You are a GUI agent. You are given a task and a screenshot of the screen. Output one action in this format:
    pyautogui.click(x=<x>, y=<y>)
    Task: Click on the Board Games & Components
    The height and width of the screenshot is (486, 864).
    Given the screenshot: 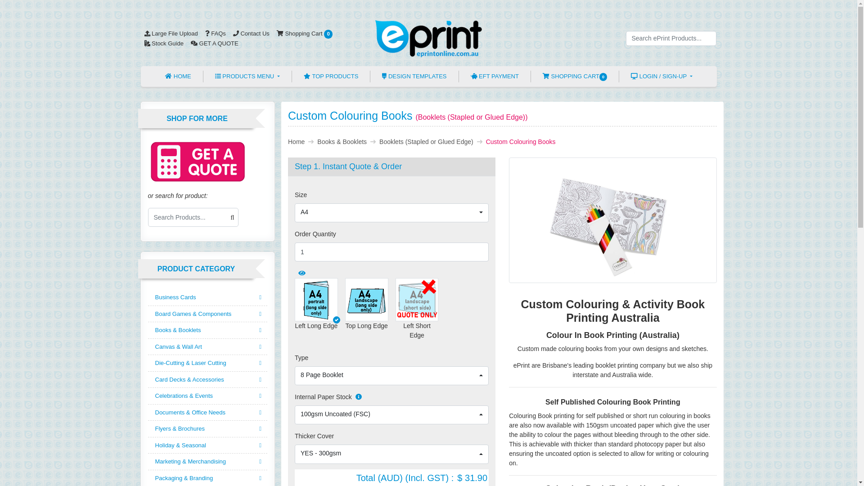 What is the action you would take?
    pyautogui.click(x=207, y=314)
    